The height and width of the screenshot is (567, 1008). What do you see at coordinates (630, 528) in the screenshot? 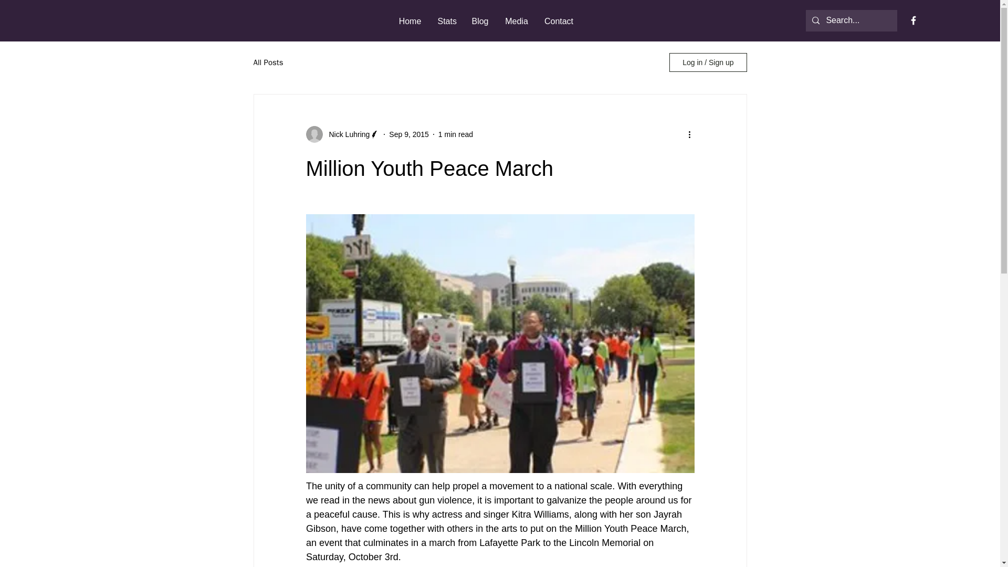
I see `Million Youth Peace March` at bounding box center [630, 528].